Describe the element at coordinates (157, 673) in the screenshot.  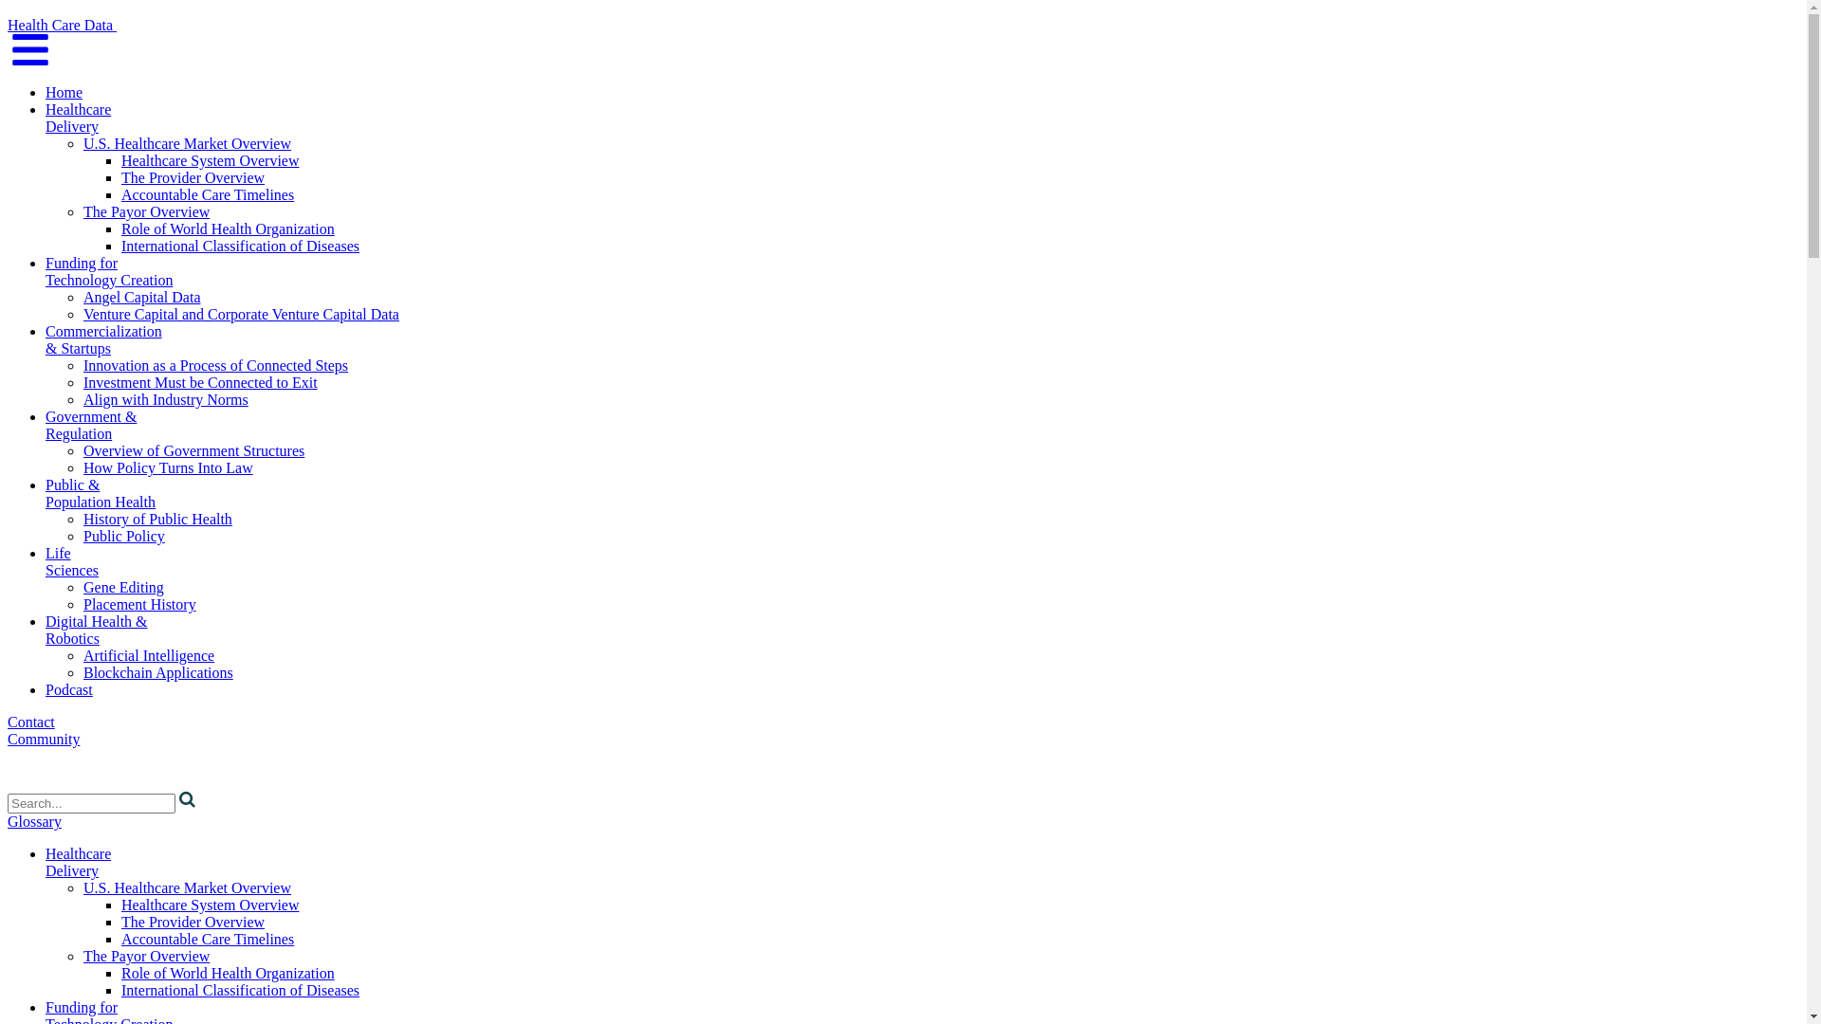
I see `Blockchain Applications` at that location.